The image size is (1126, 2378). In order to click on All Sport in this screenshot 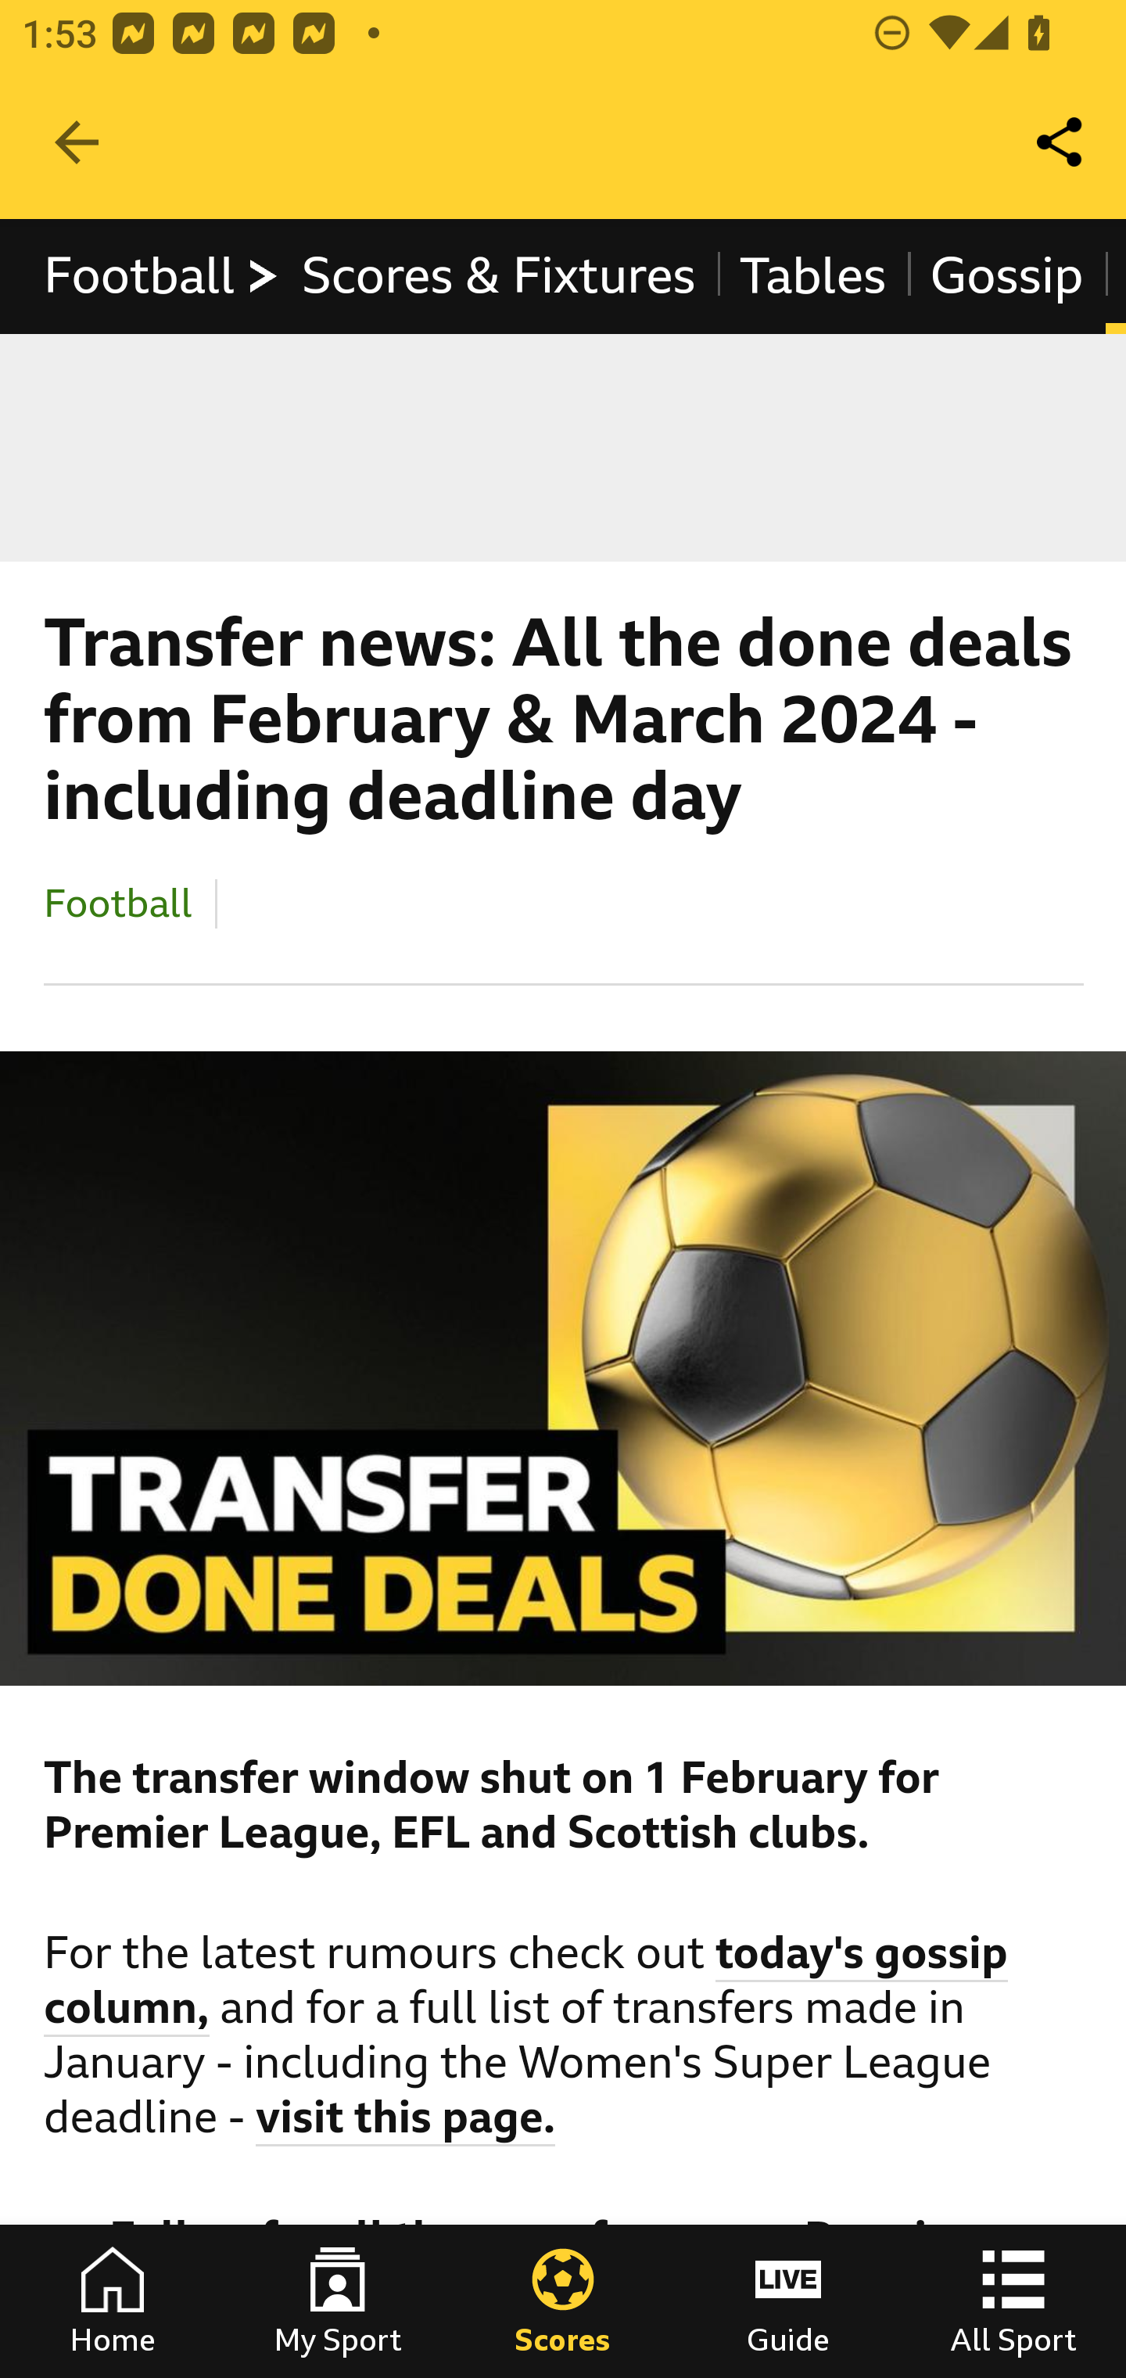, I will do `click(1013, 2301)`.